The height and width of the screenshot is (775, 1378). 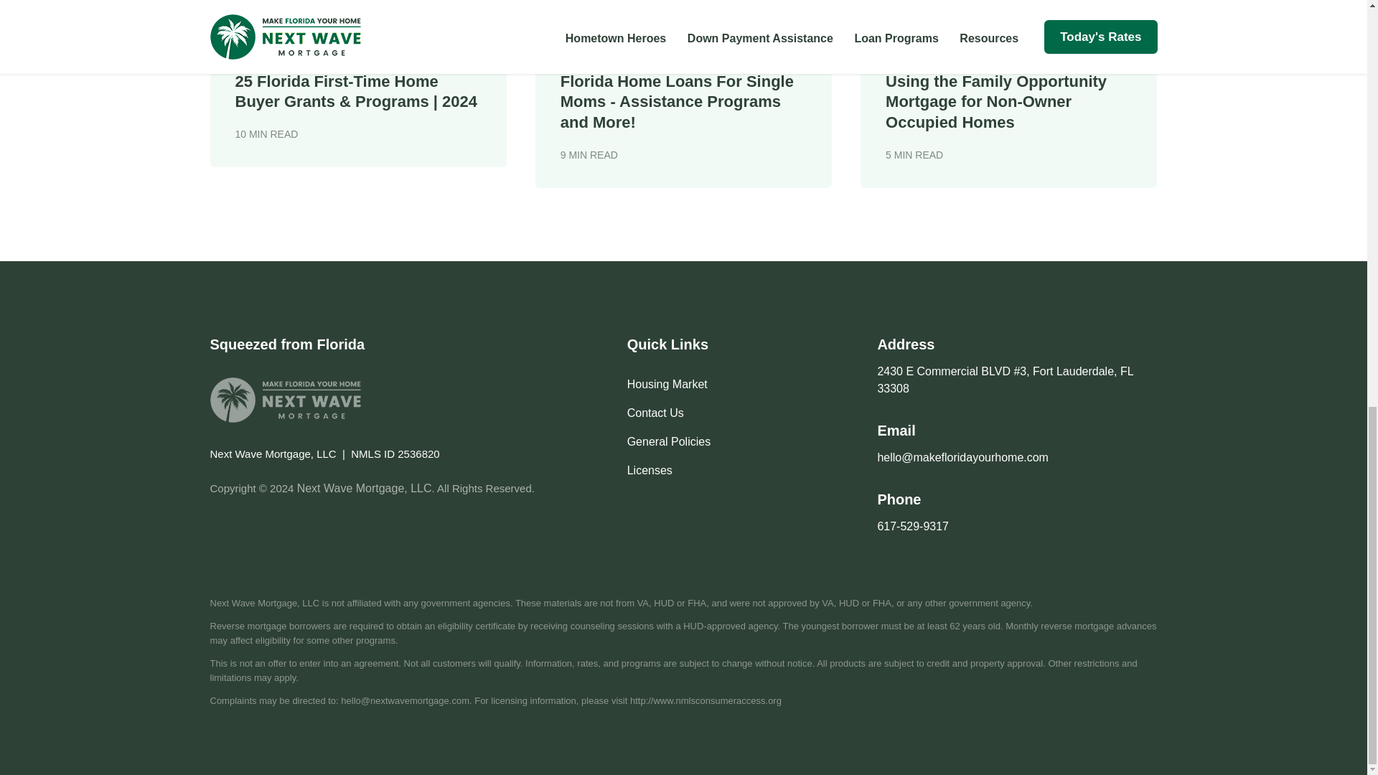 What do you see at coordinates (669, 441) in the screenshot?
I see `General Policies` at bounding box center [669, 441].